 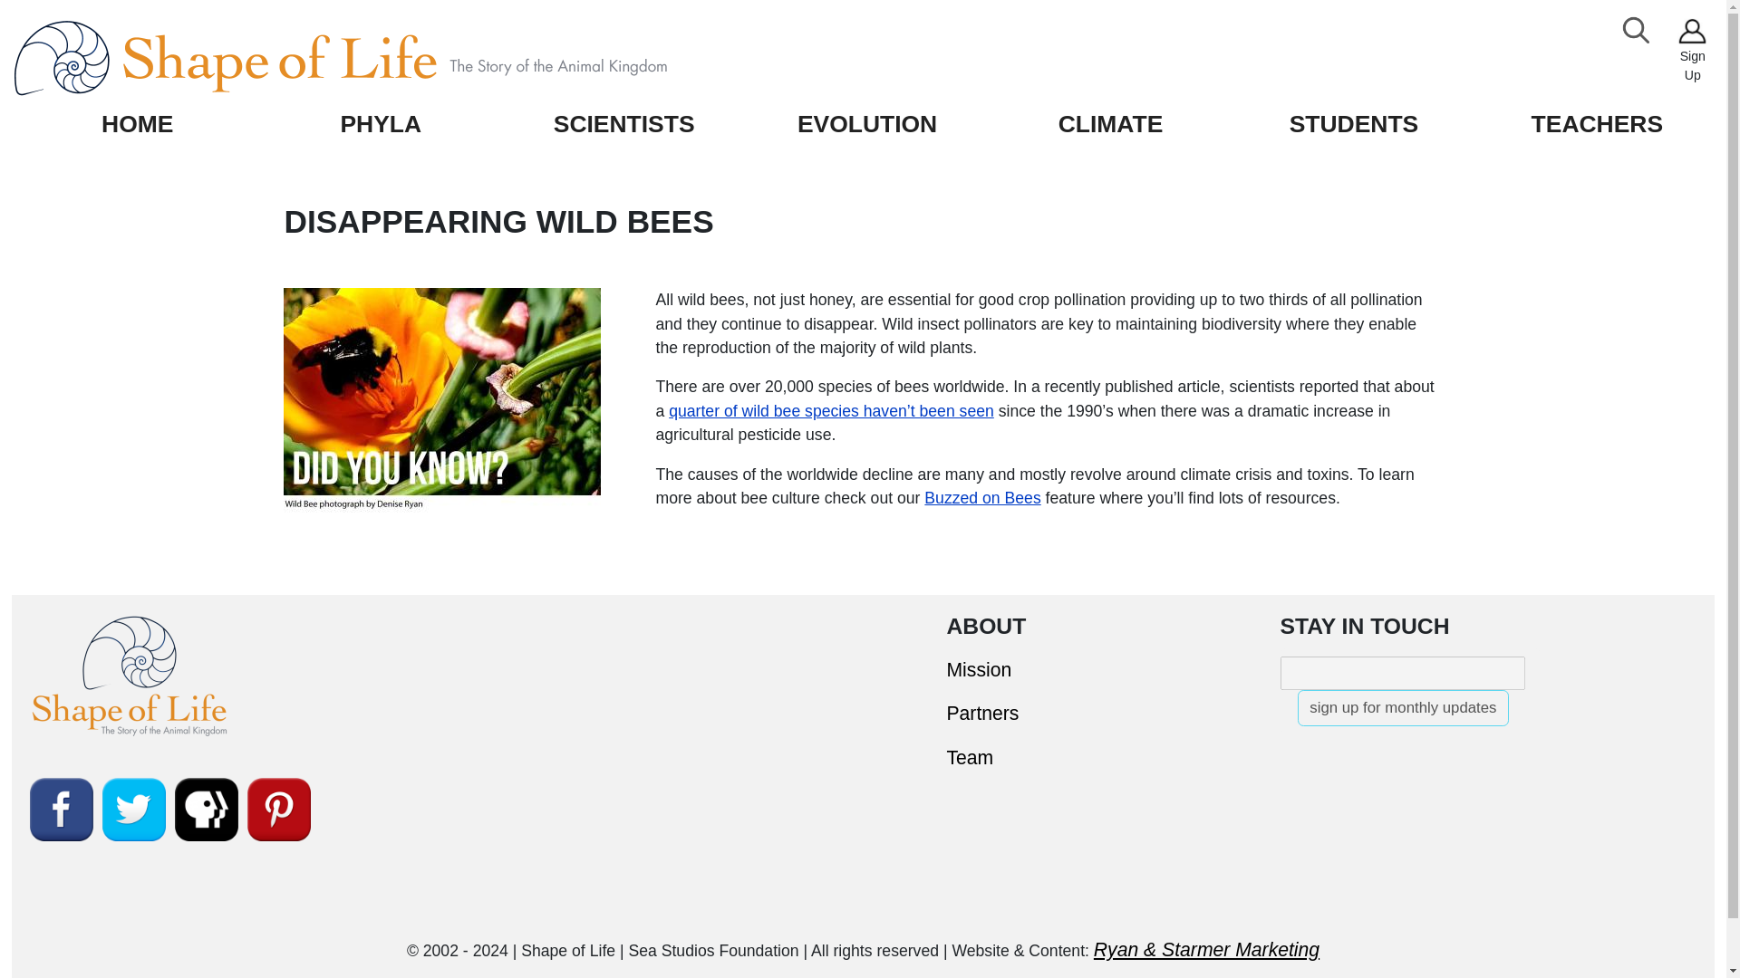 I want to click on Home, so click(x=382, y=58).